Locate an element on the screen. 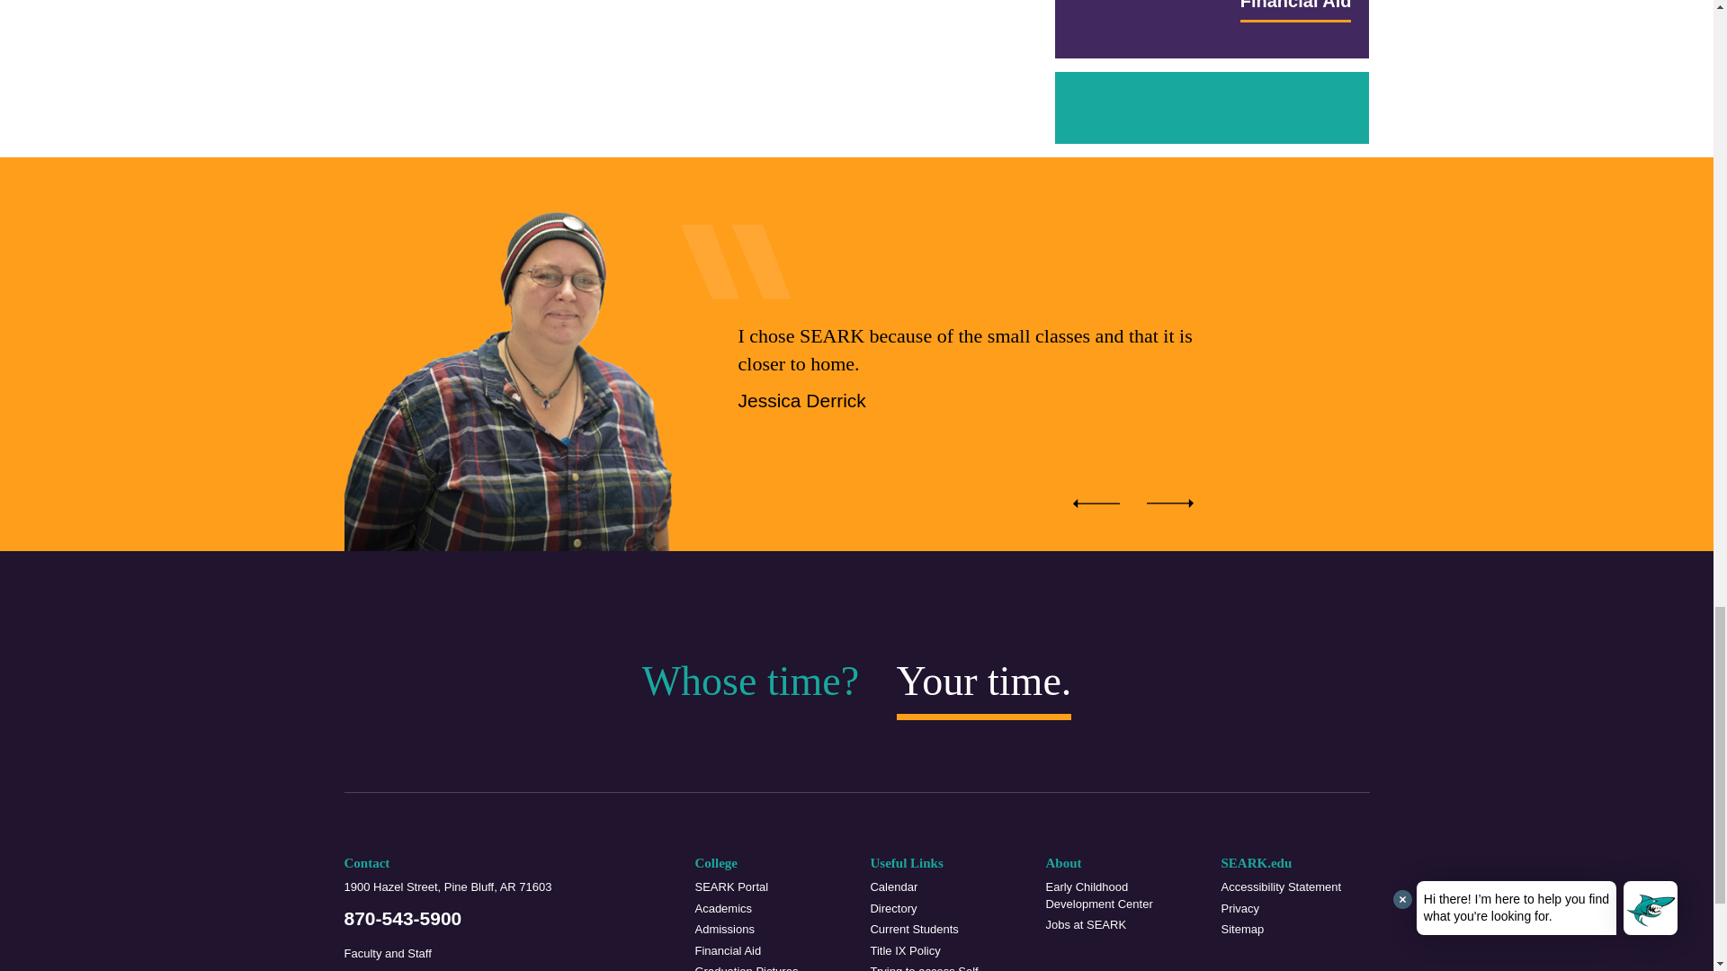  Education Amendments of 1972 is located at coordinates (944, 951).